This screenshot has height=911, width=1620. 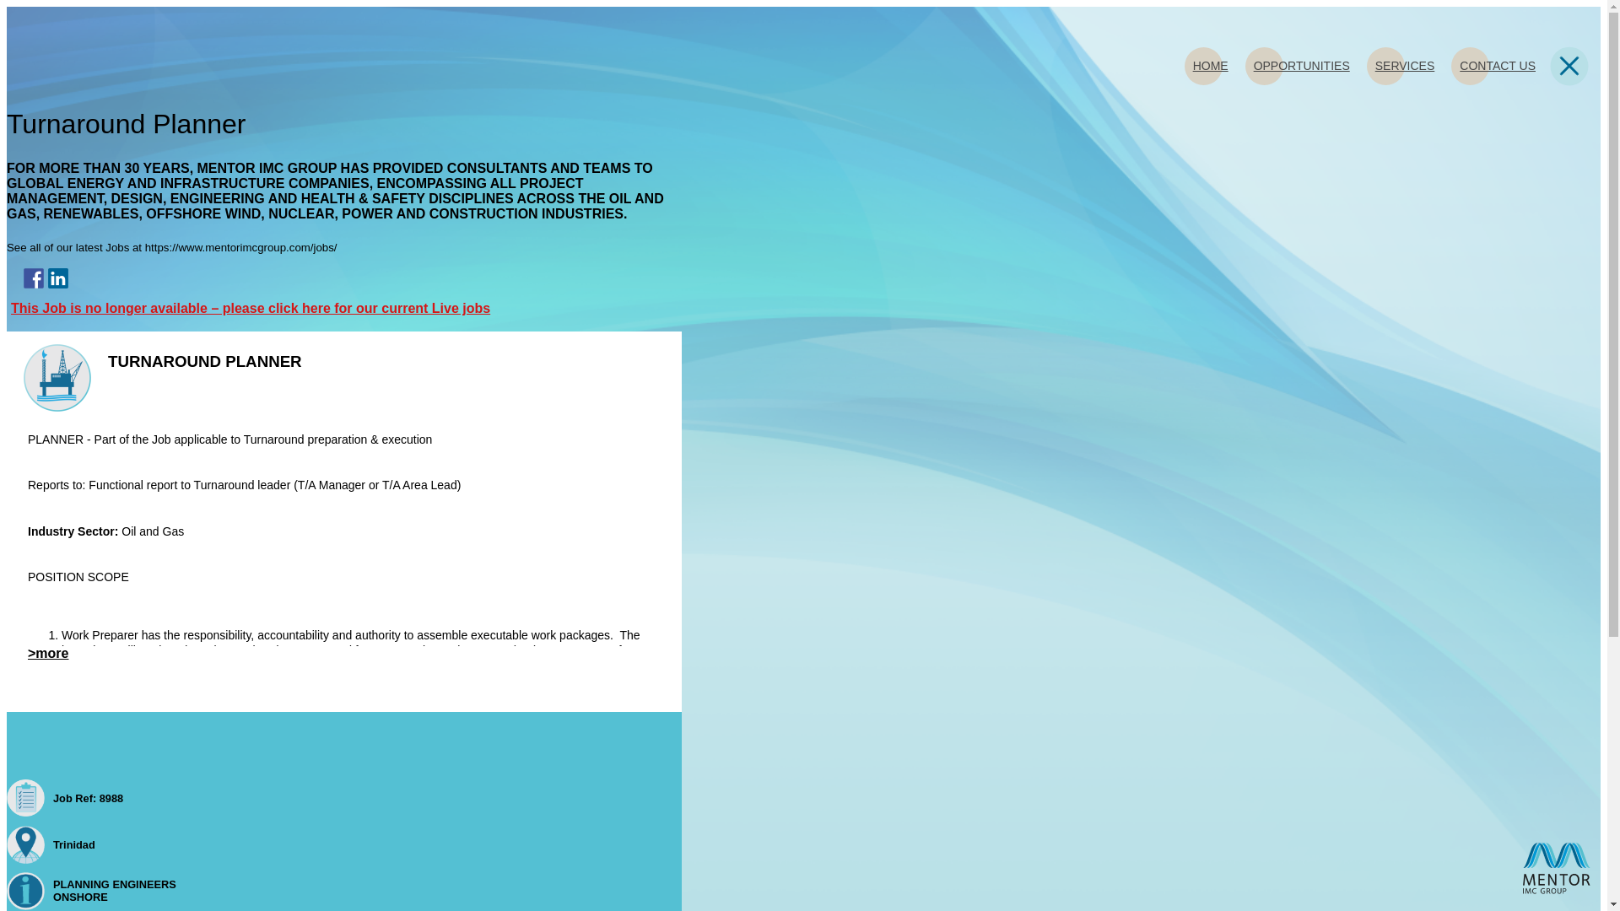 What do you see at coordinates (1306, 66) in the screenshot?
I see `OPPORTUNITIES` at bounding box center [1306, 66].